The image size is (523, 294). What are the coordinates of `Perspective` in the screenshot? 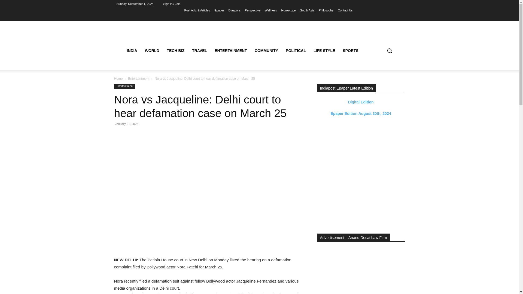 It's located at (253, 10).